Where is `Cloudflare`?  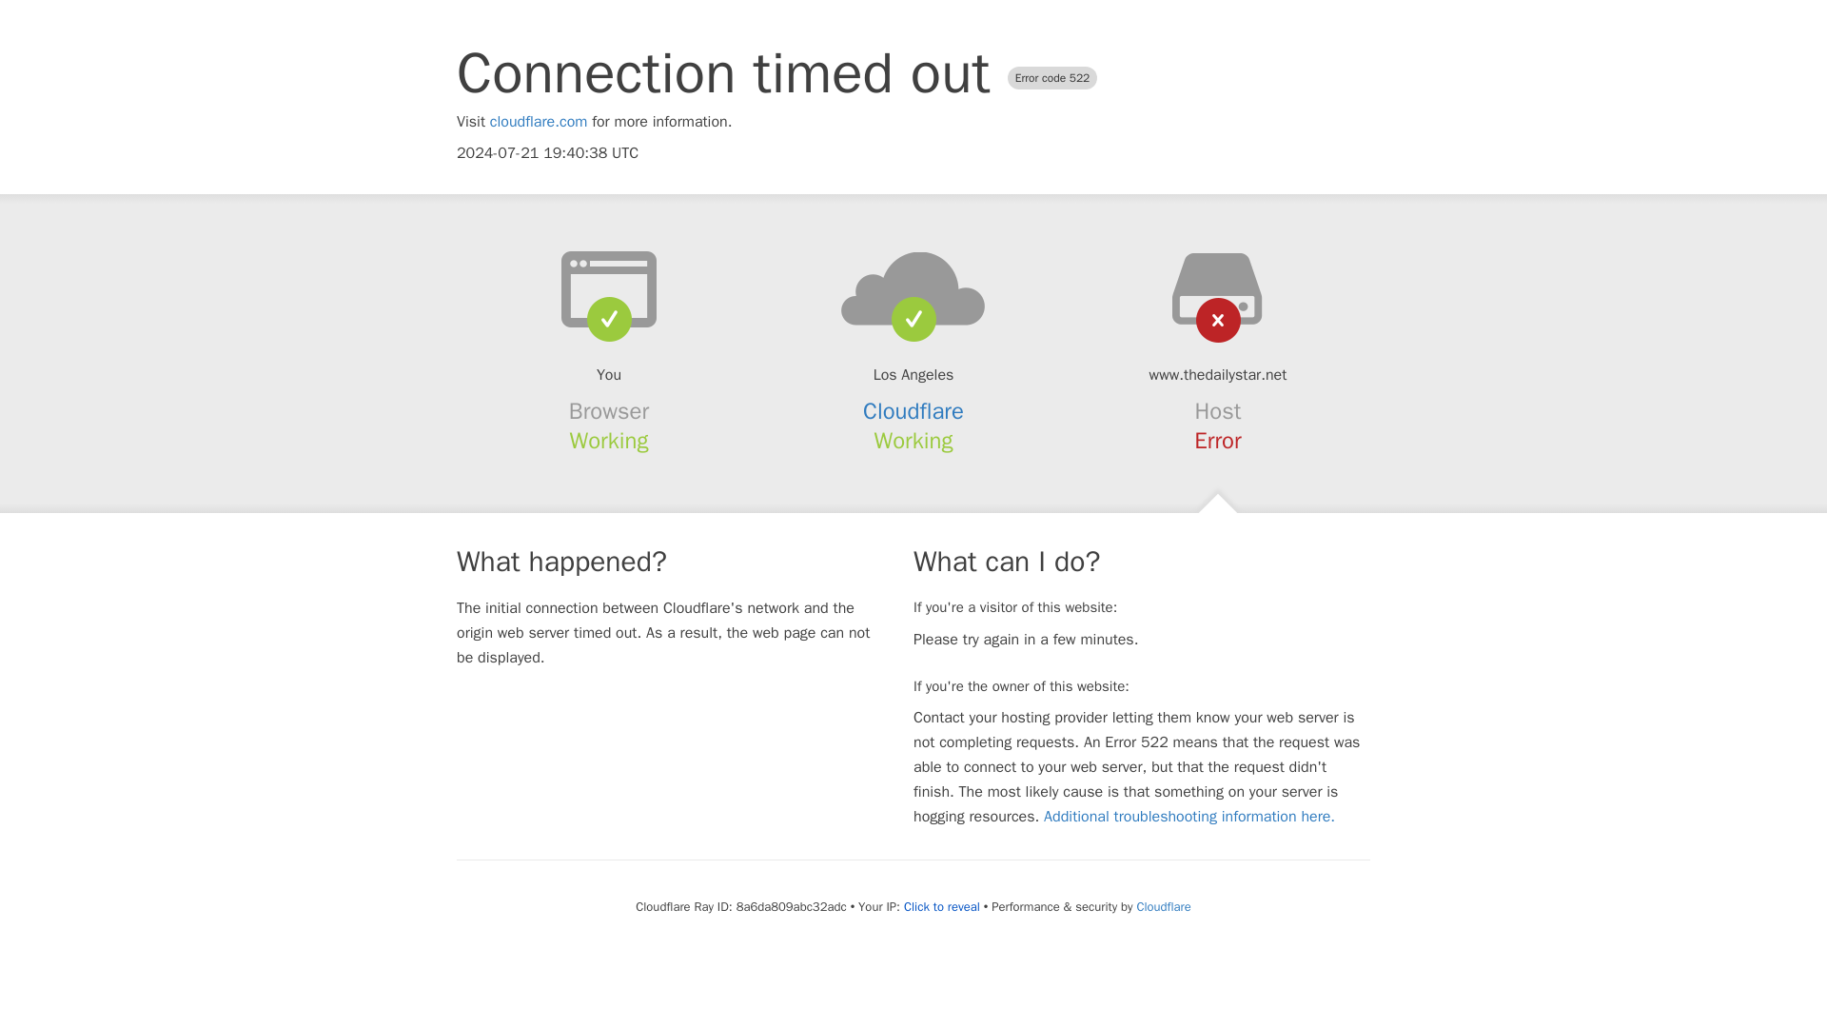
Cloudflare is located at coordinates (913, 411).